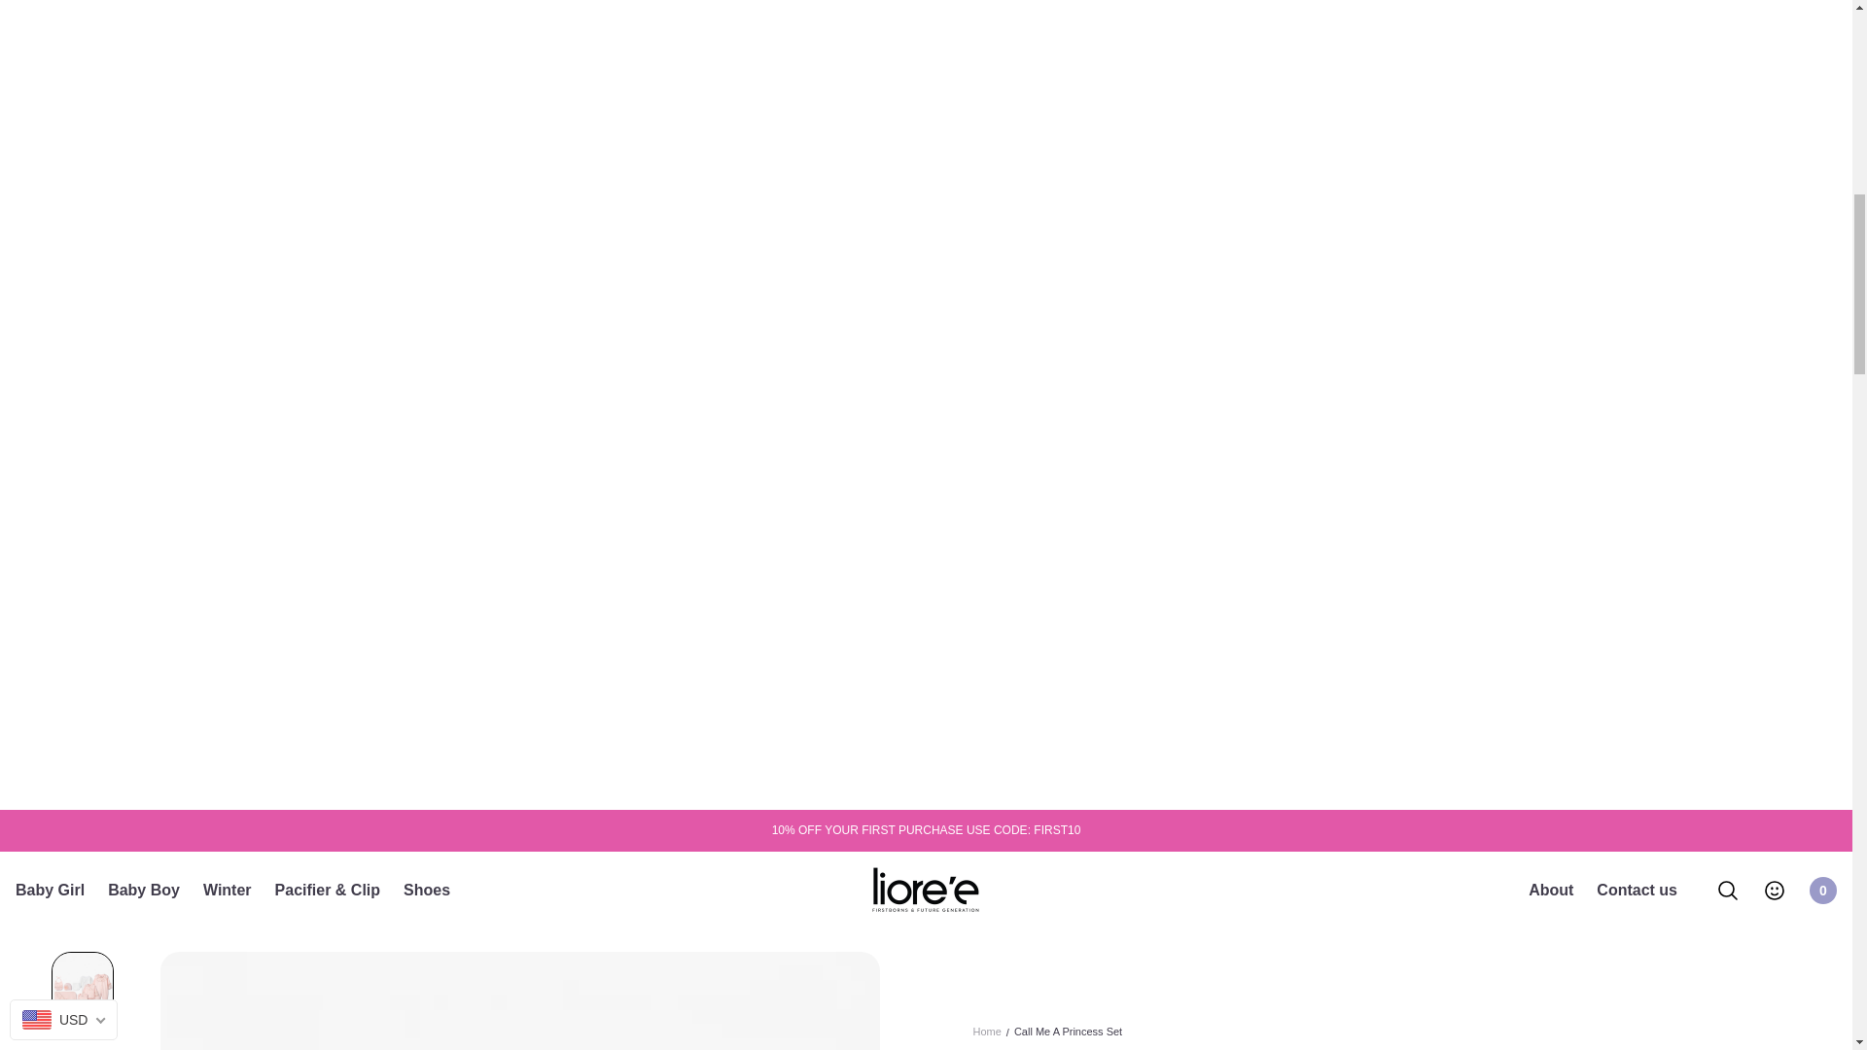 The width and height of the screenshot is (1867, 1050). What do you see at coordinates (426, 890) in the screenshot?
I see `Shoes` at bounding box center [426, 890].